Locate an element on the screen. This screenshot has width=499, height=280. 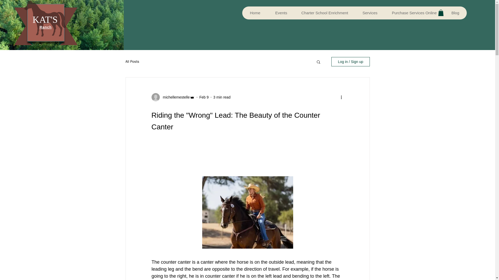
Charter School Enrichment is located at coordinates (324, 13).